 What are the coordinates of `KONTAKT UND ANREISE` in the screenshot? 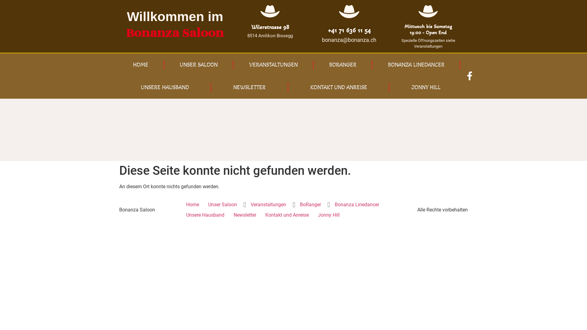 It's located at (338, 87).